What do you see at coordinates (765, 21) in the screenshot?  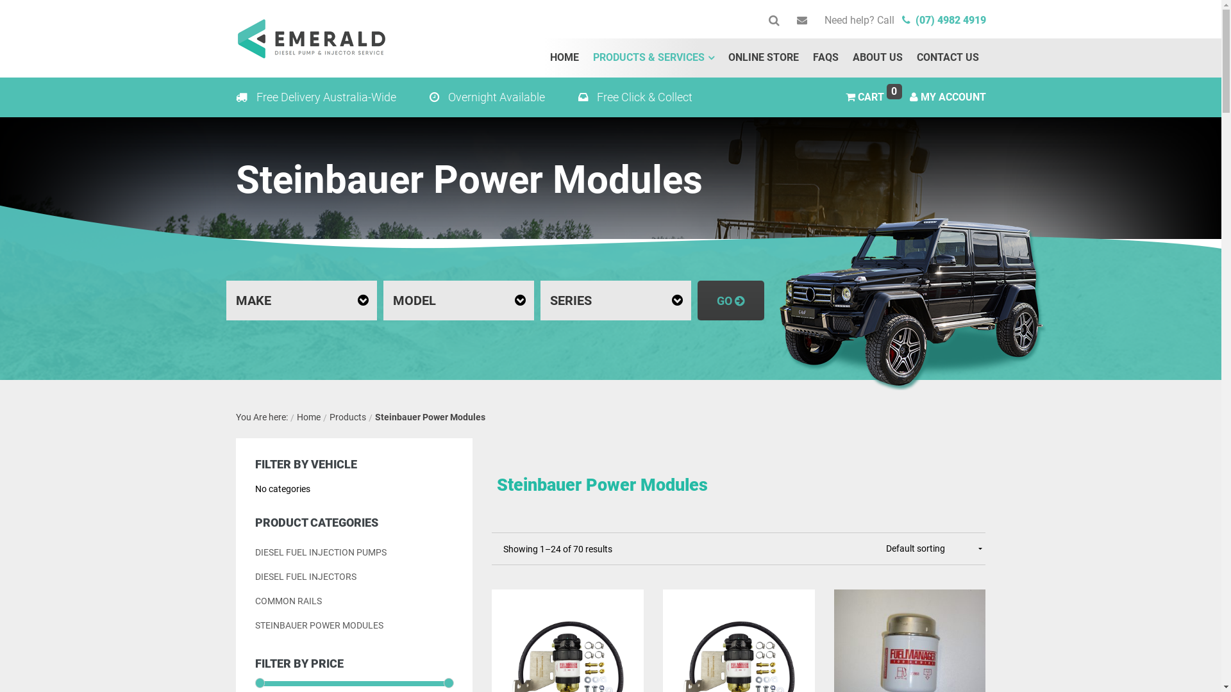 I see `Search` at bounding box center [765, 21].